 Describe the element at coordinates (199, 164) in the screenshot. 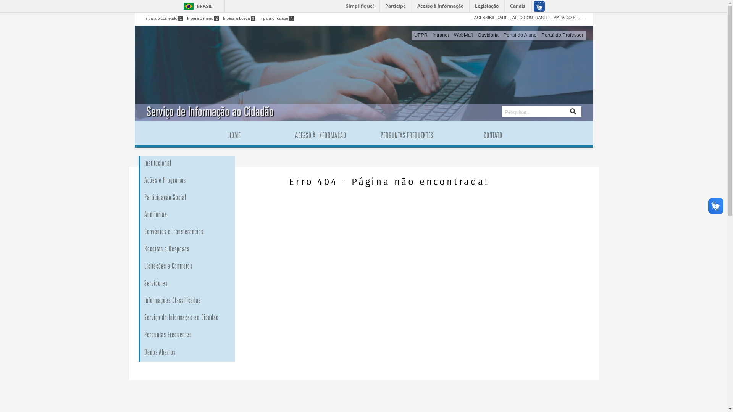

I see `Institucional` at that location.